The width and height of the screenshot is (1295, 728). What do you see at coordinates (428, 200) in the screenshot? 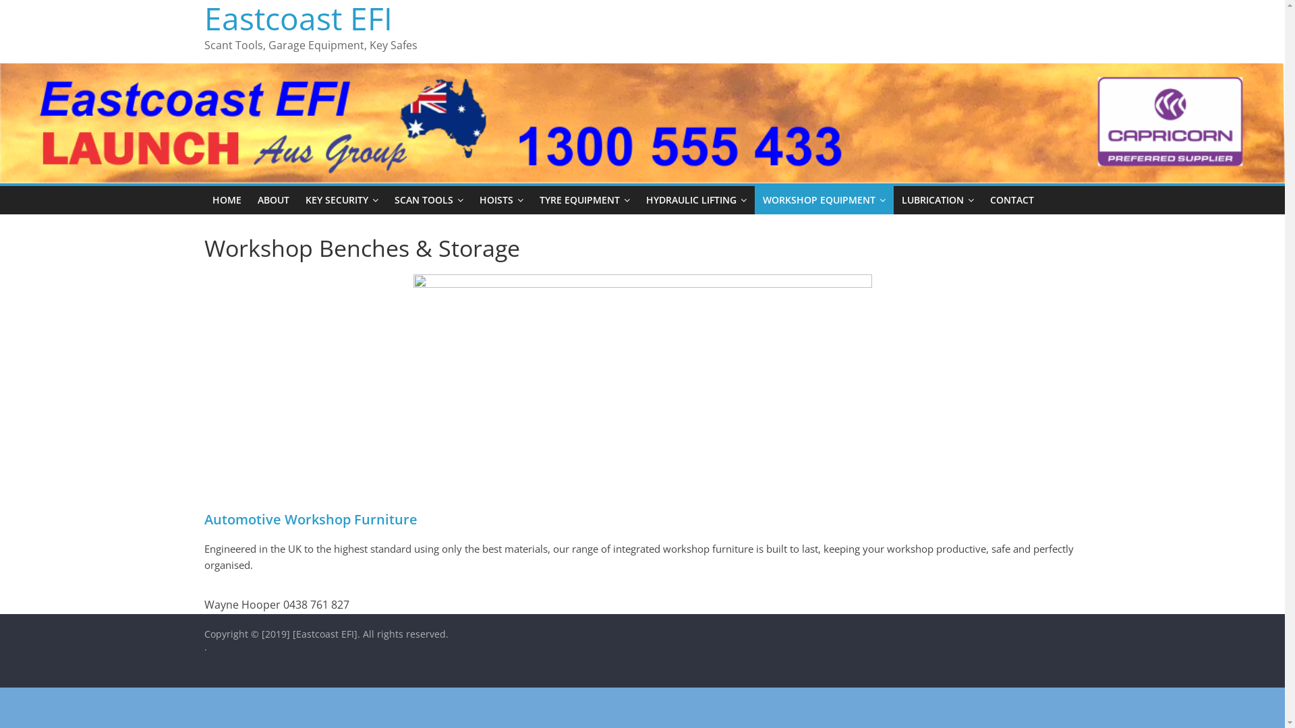
I see `SCAN TOOLS` at bounding box center [428, 200].